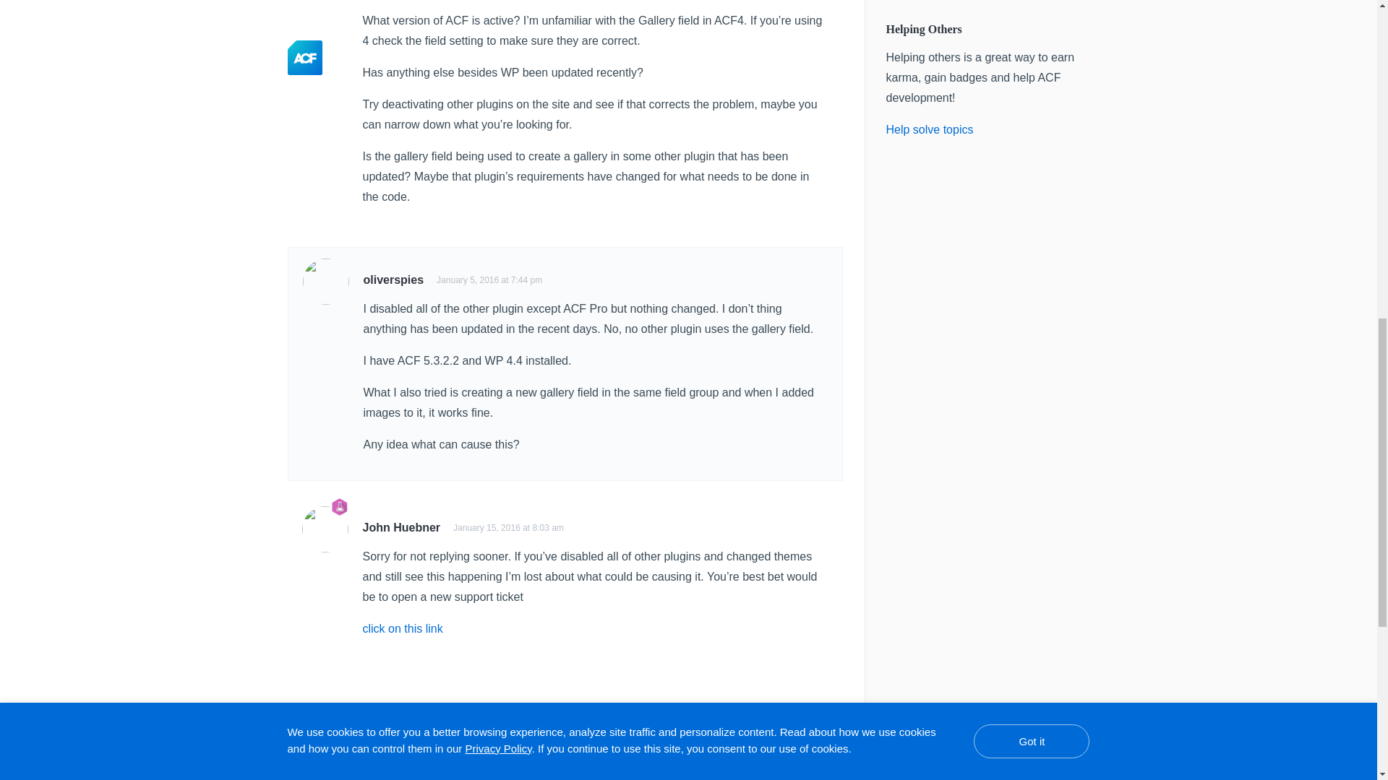  I want to click on January 15, 2016 at 8:03 am, so click(508, 527).